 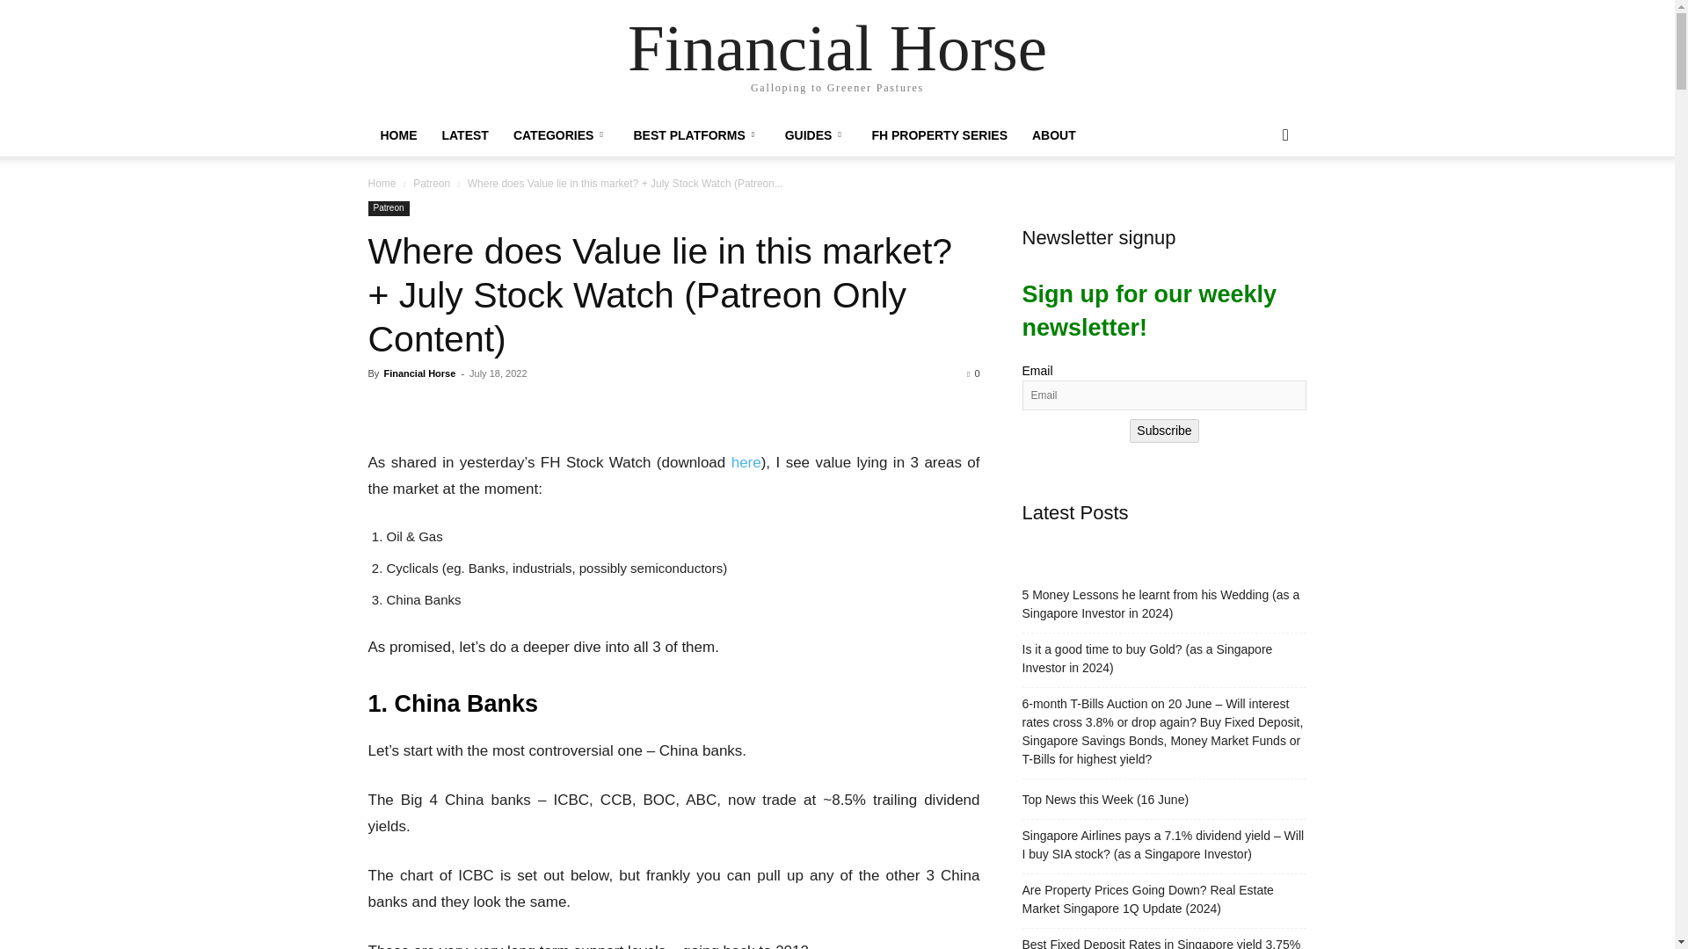 I want to click on Financial Horse Galloping to Greener Pastures, so click(x=836, y=58).